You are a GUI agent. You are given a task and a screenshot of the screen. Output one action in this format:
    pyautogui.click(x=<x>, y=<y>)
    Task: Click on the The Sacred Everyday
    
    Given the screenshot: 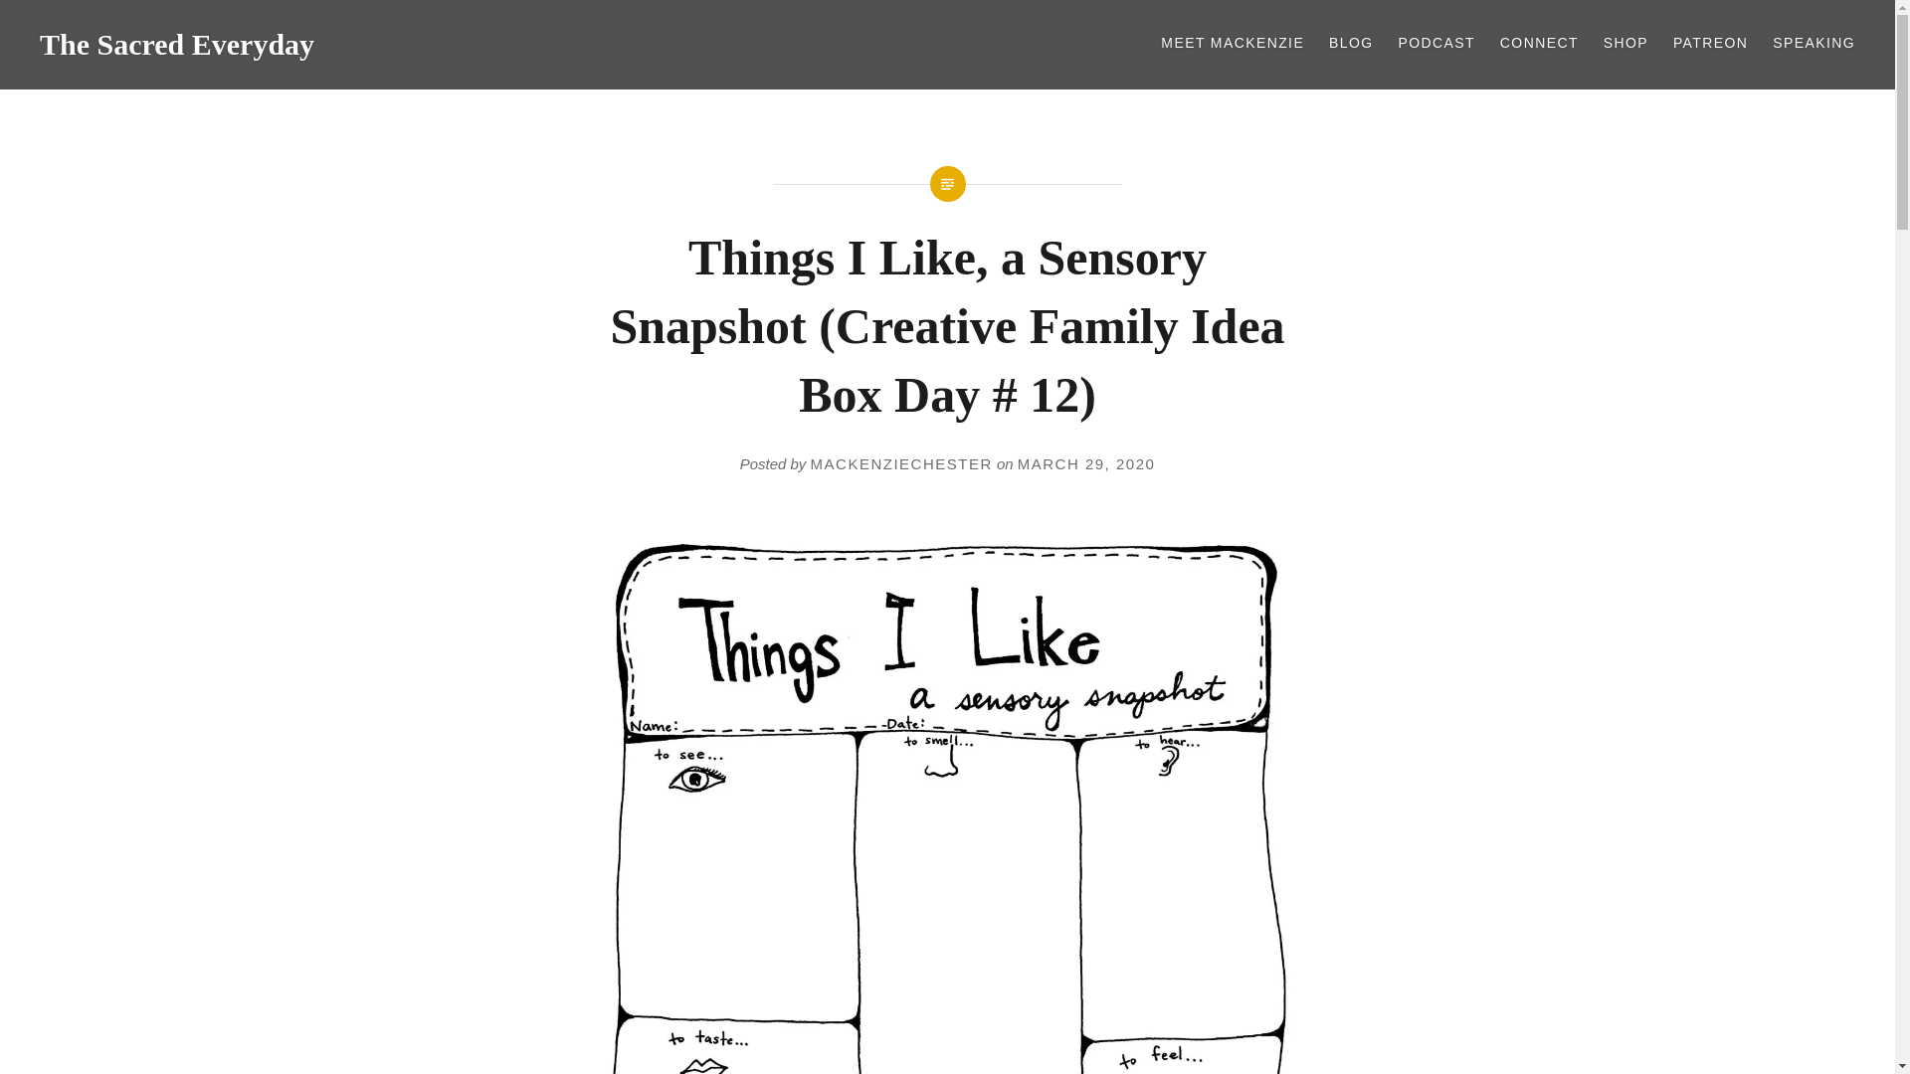 What is the action you would take?
    pyautogui.click(x=177, y=44)
    